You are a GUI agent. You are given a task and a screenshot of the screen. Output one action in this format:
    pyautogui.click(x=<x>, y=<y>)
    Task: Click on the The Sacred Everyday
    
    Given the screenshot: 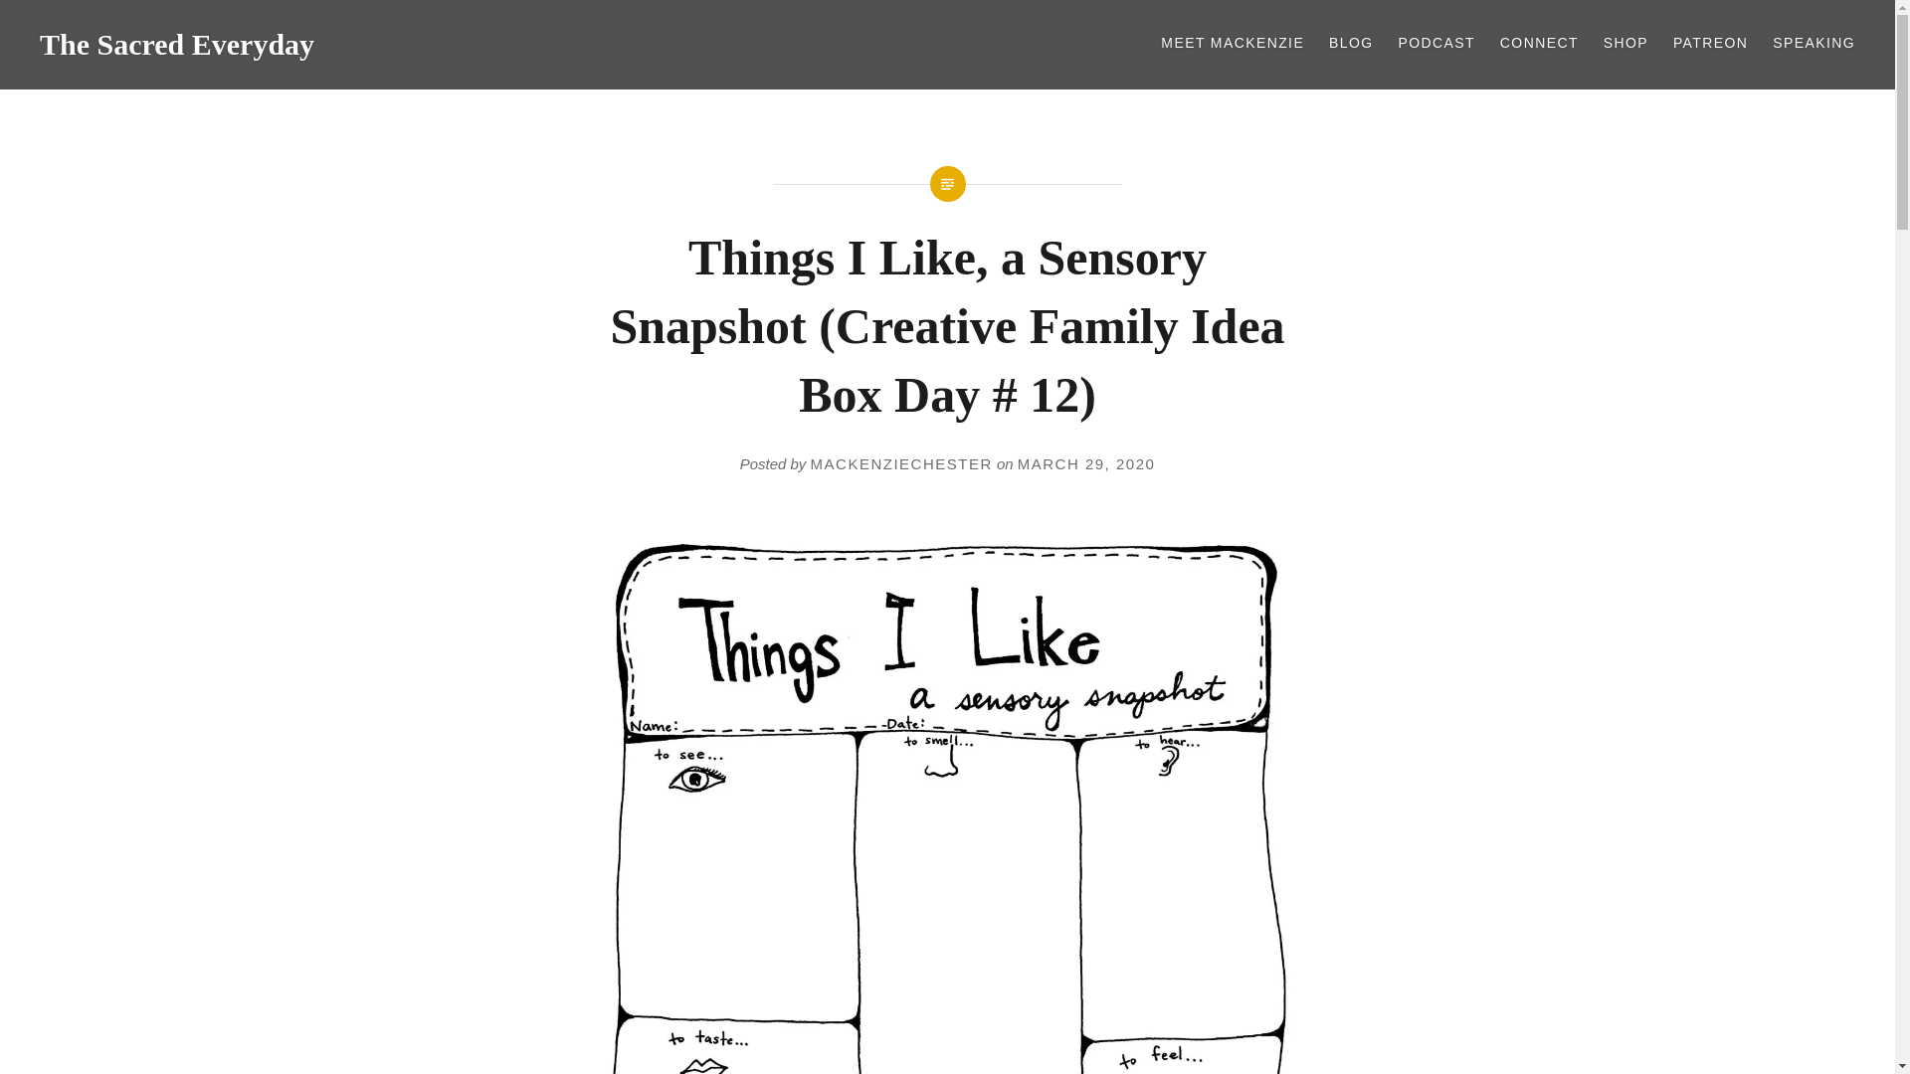 What is the action you would take?
    pyautogui.click(x=177, y=44)
    